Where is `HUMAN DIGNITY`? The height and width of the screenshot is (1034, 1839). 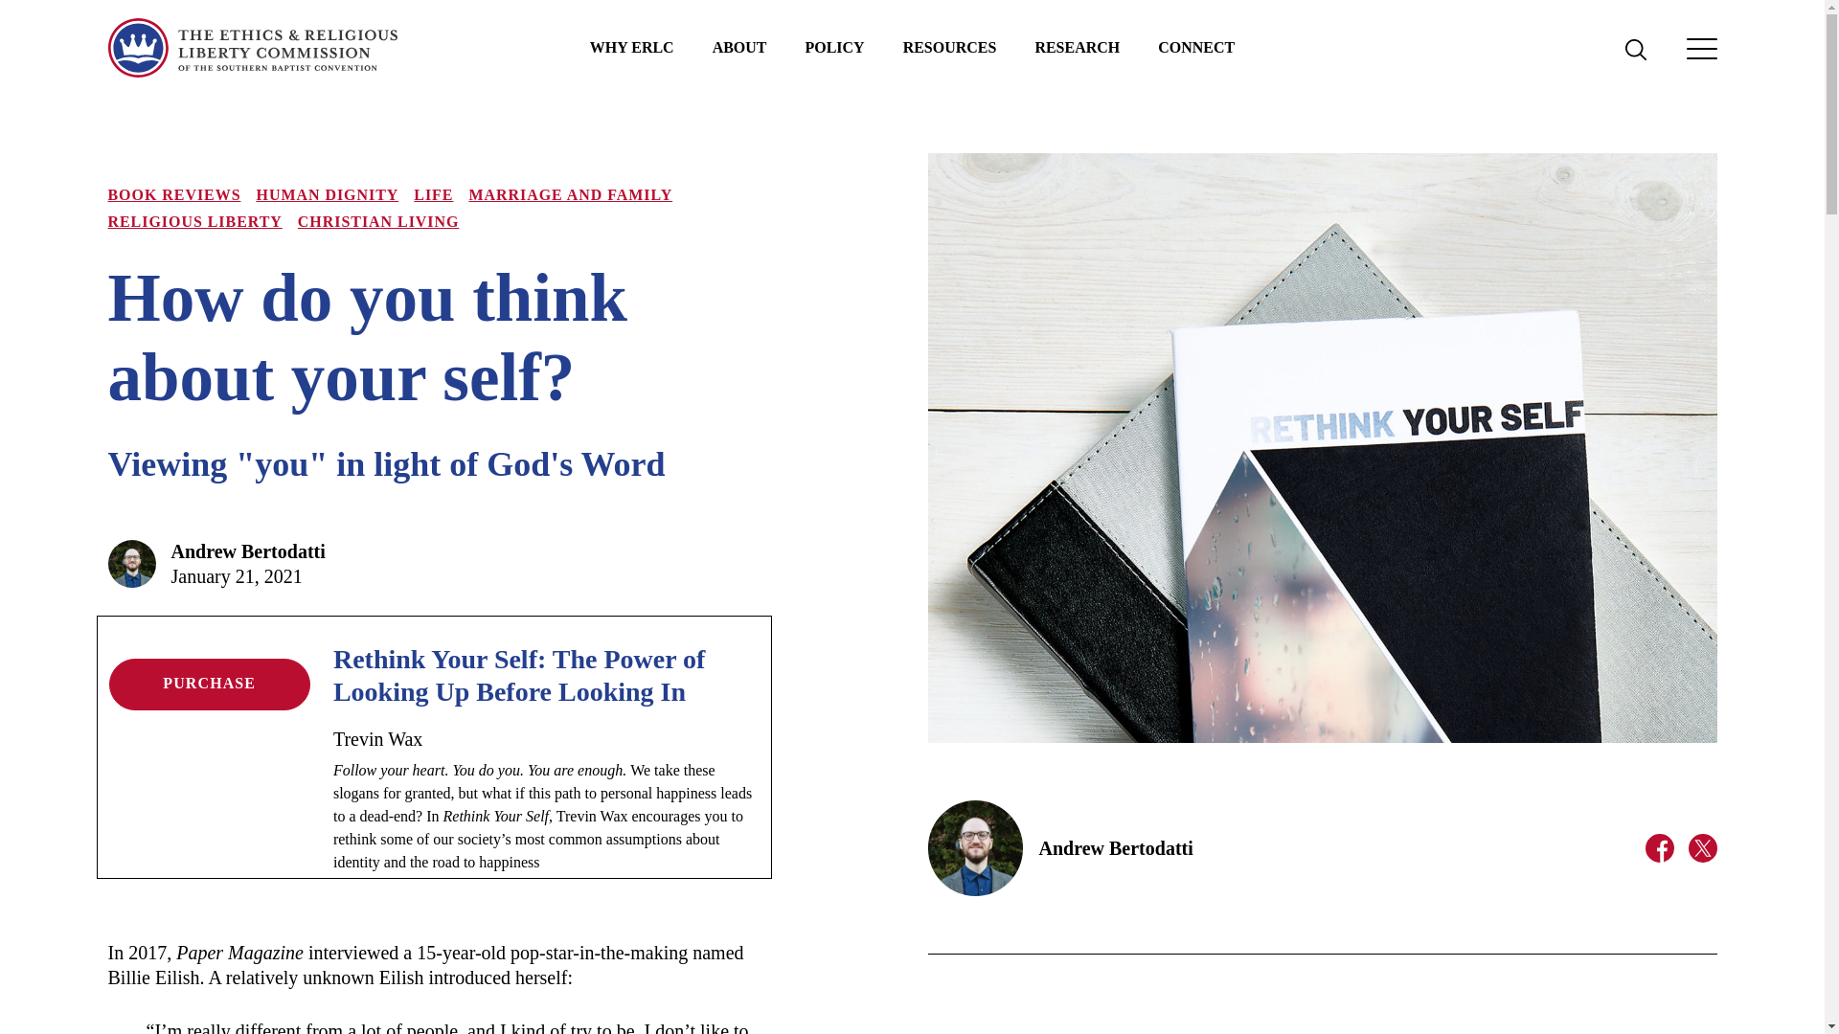
HUMAN DIGNITY is located at coordinates (327, 194).